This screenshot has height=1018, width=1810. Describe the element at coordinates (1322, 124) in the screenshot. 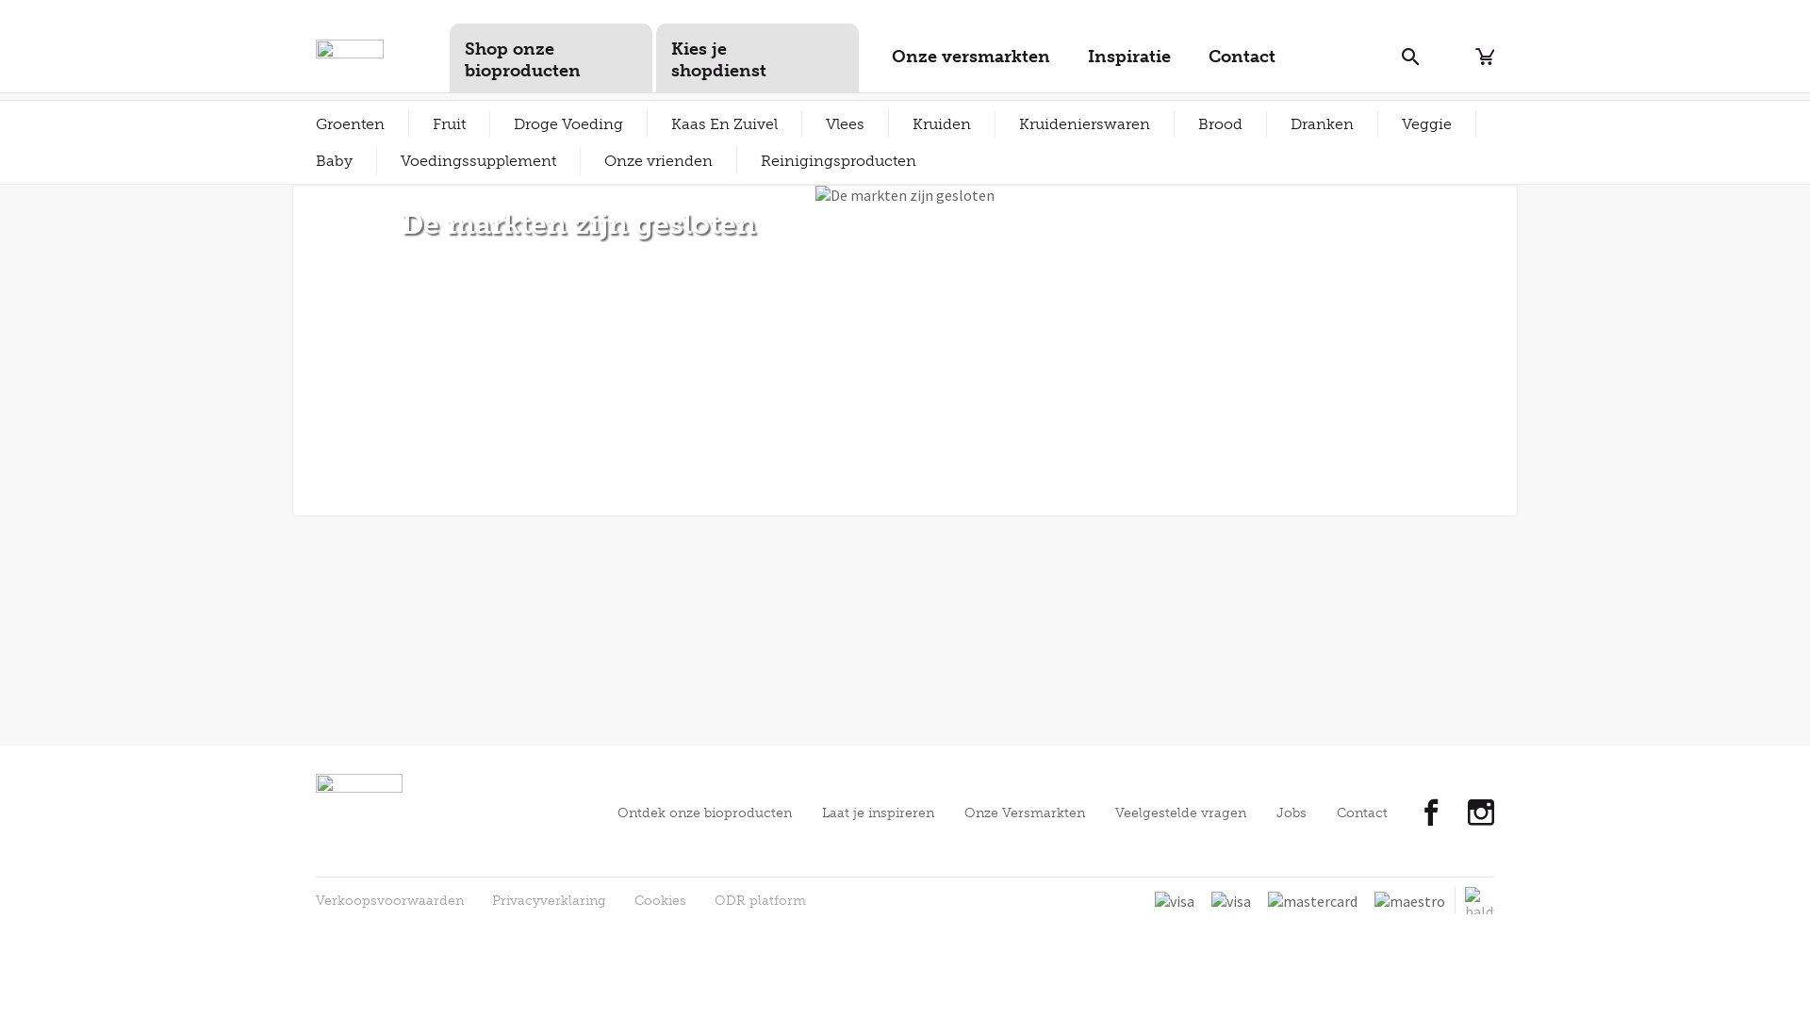

I see `Dranken` at that location.